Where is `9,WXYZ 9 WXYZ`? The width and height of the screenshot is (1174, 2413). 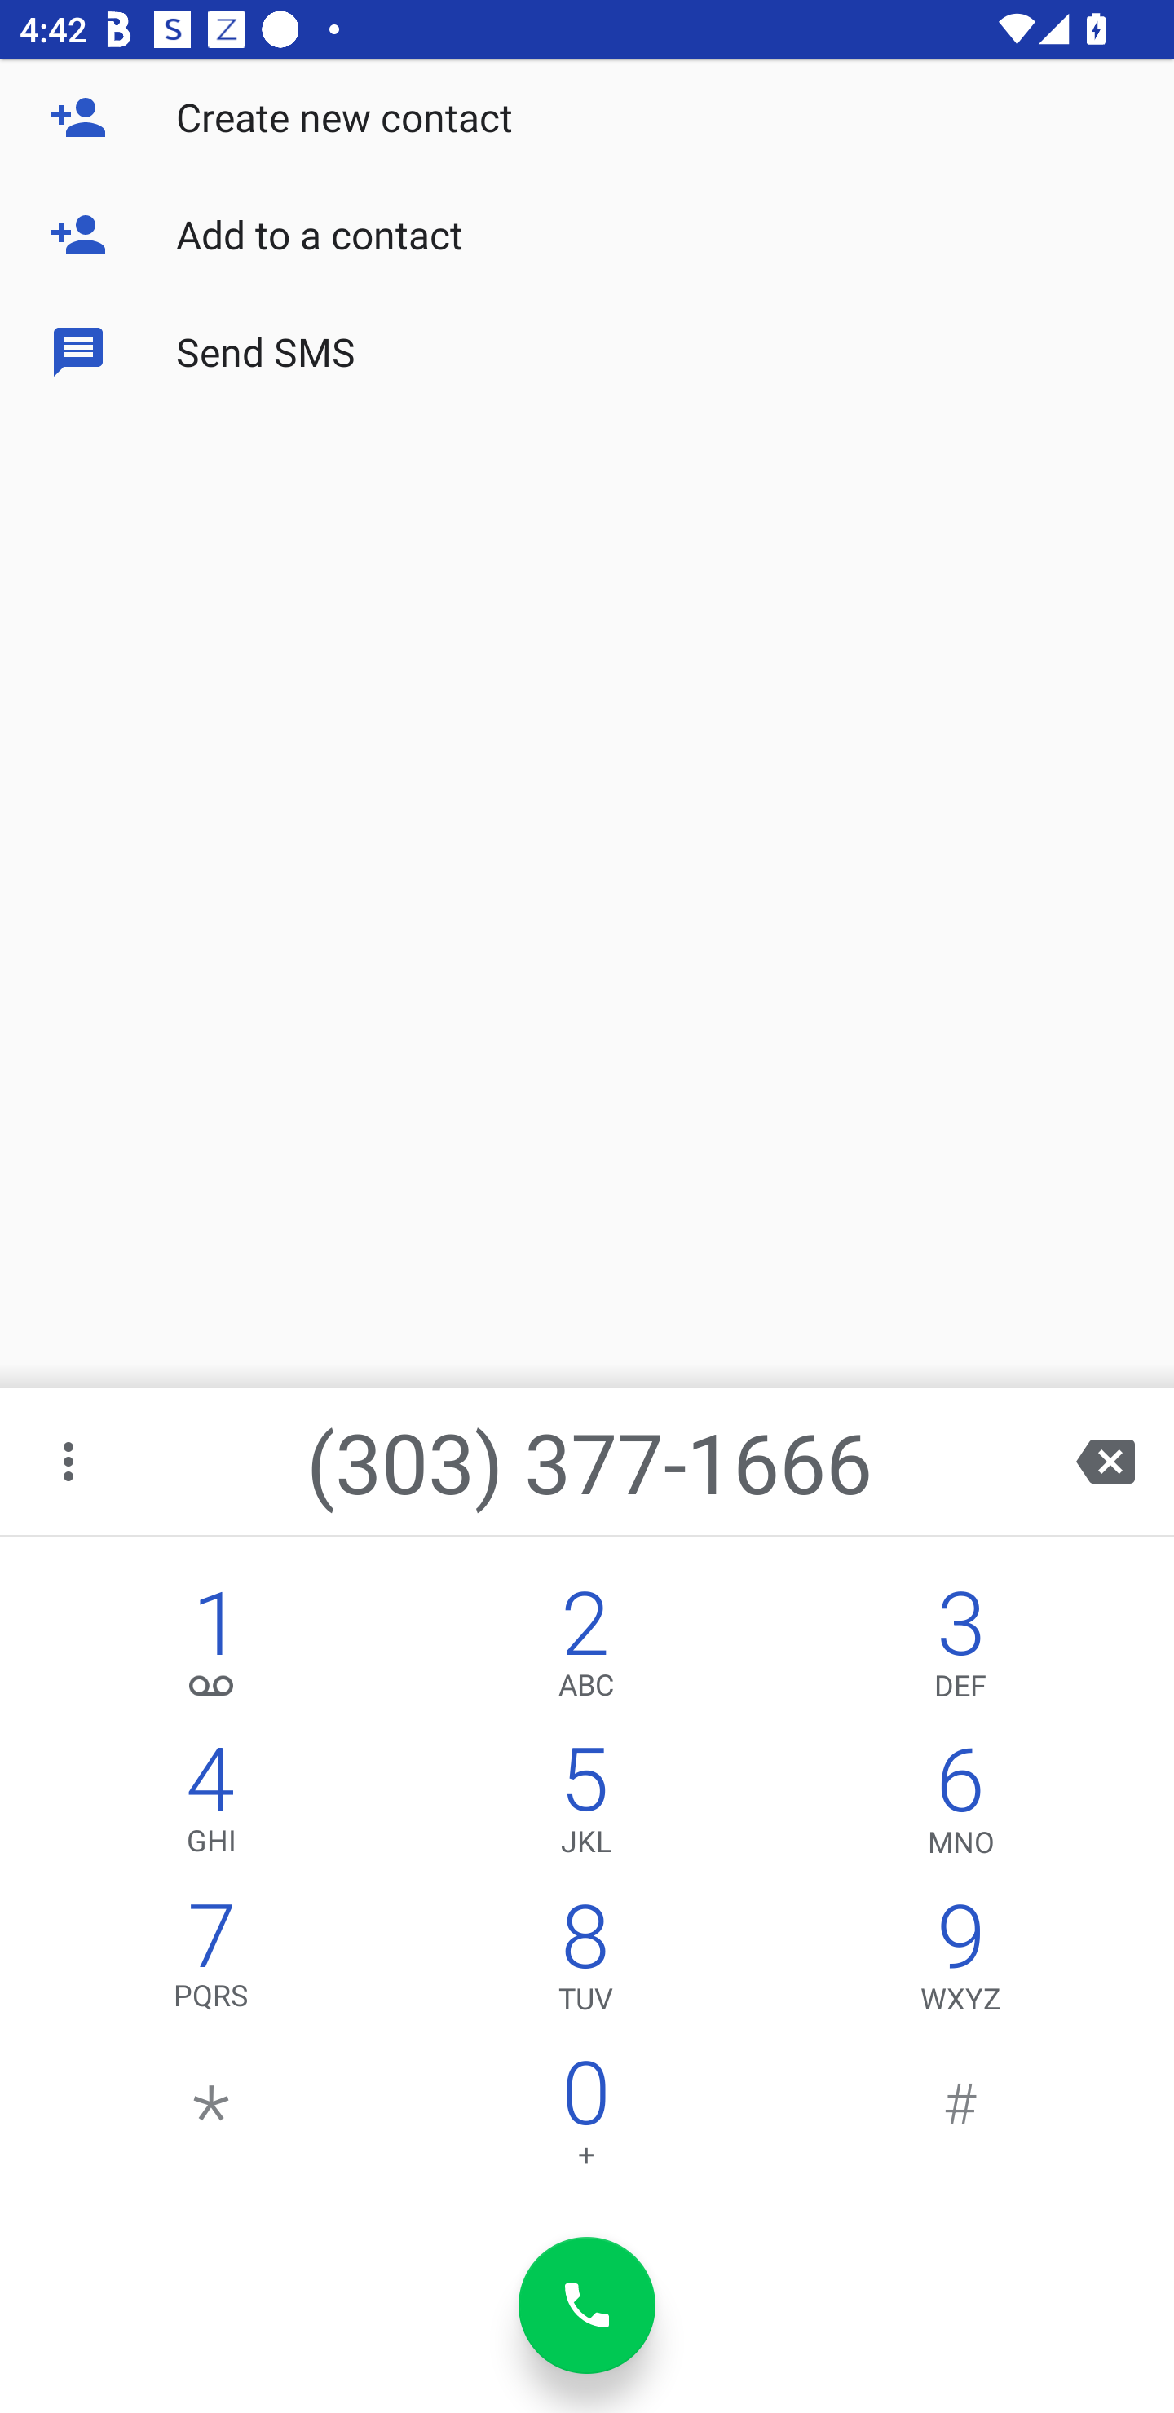
9,WXYZ 9 WXYZ is located at coordinates (960, 1963).